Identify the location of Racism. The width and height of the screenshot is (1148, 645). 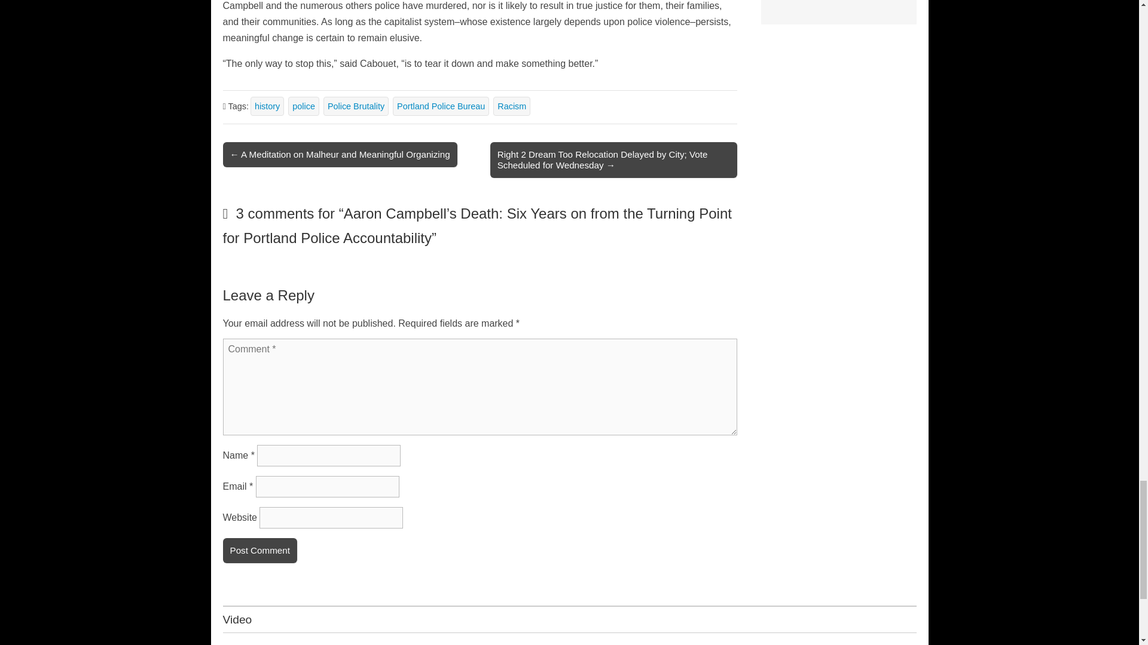
(512, 106).